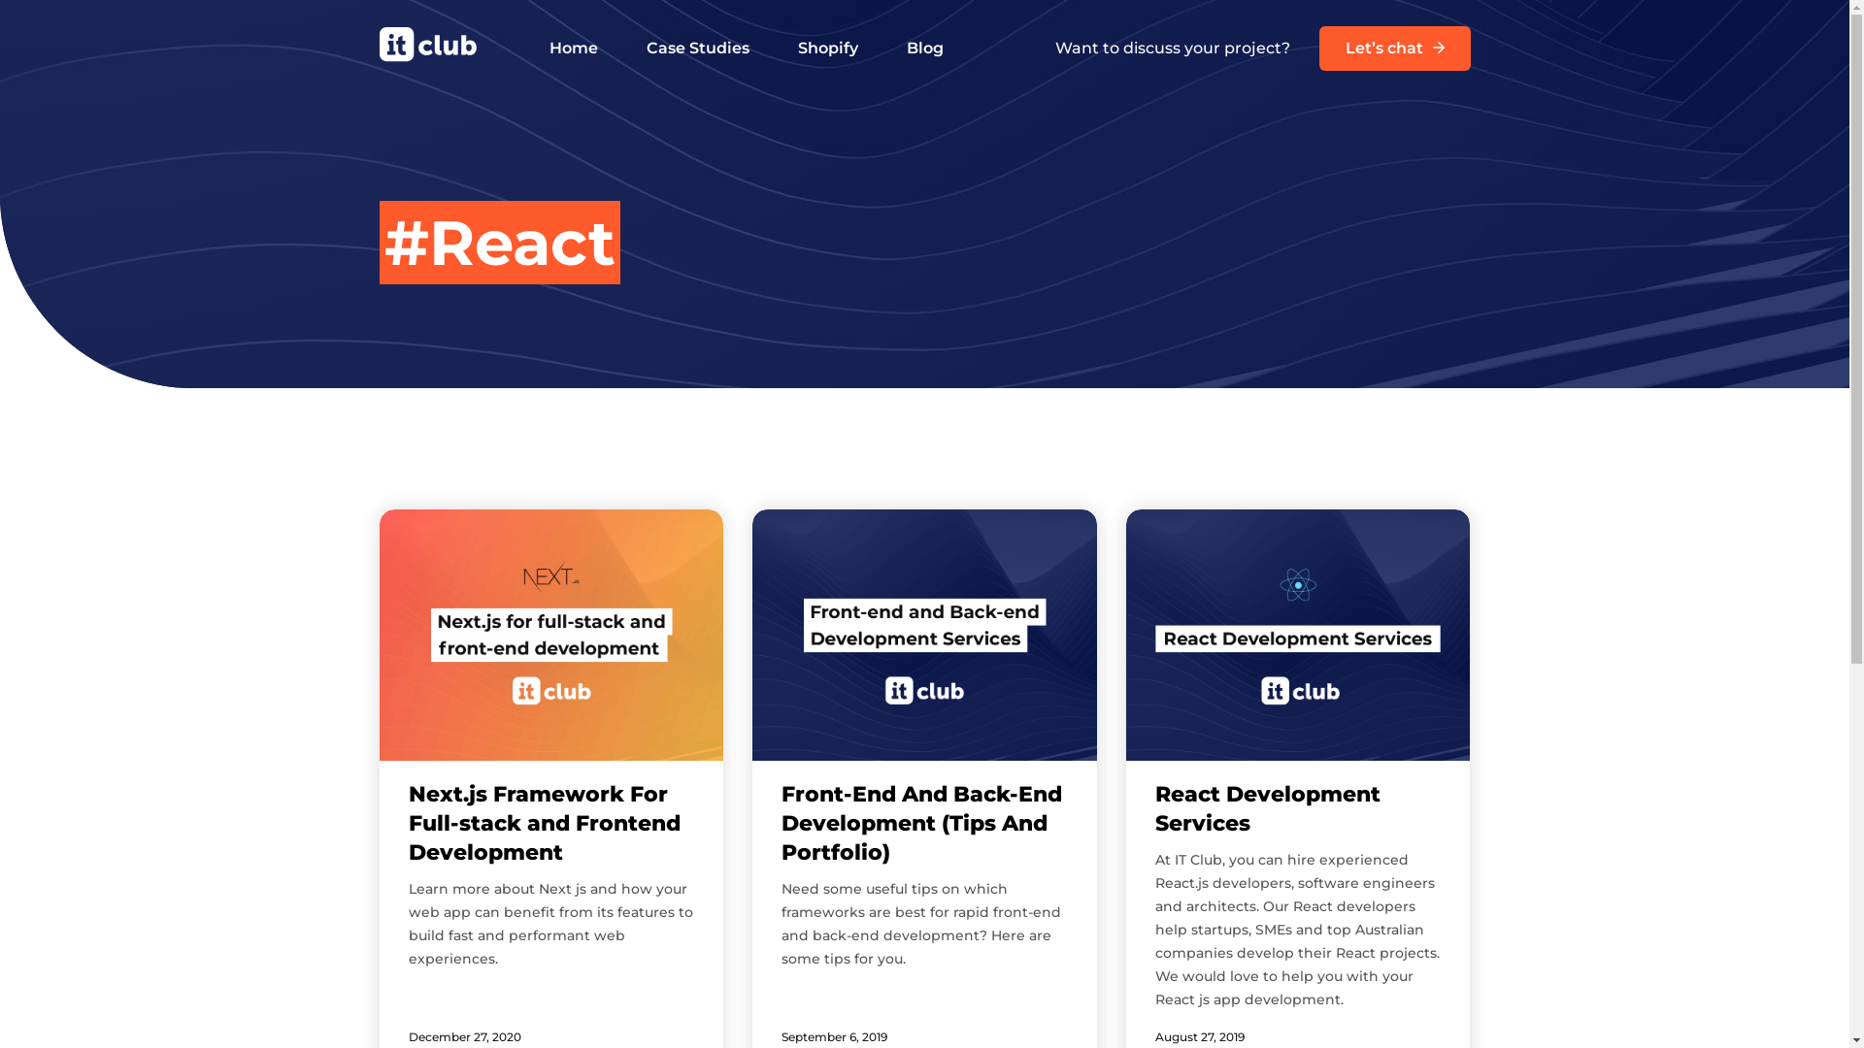 The image size is (1864, 1048). What do you see at coordinates (925, 49) in the screenshot?
I see `Blog` at bounding box center [925, 49].